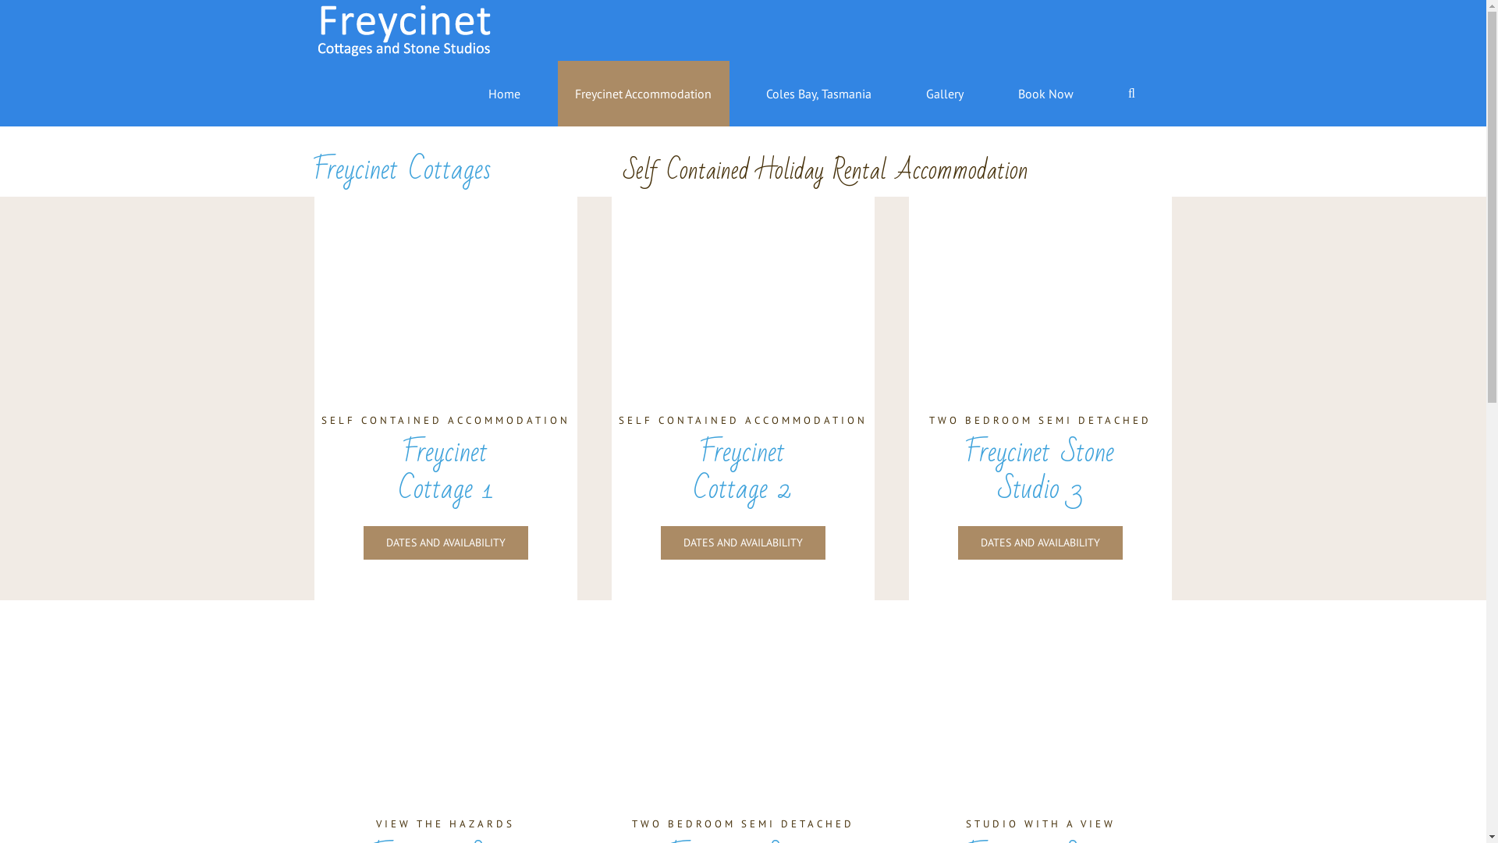 This screenshot has width=1498, height=843. I want to click on Gallery, so click(946, 94).